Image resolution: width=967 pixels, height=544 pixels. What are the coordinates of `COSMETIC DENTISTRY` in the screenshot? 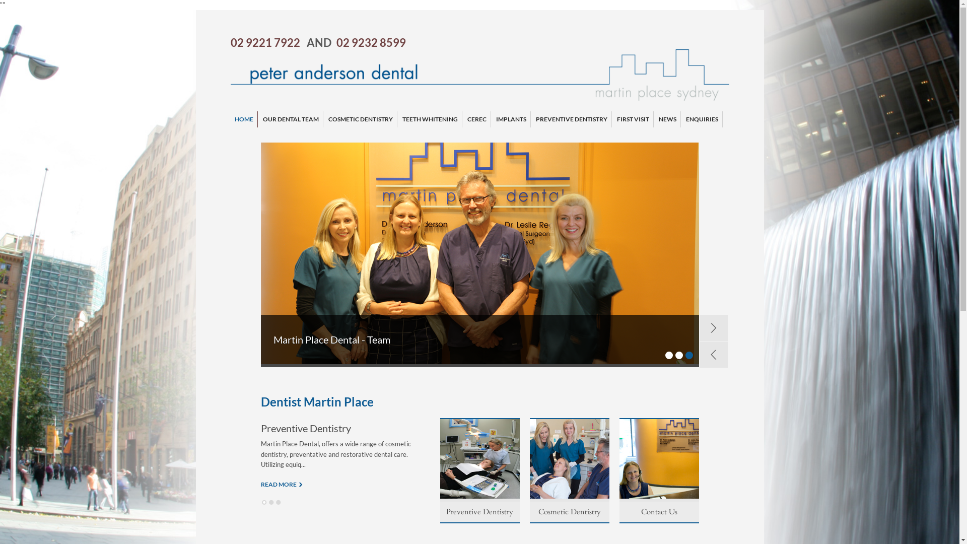 It's located at (361, 119).